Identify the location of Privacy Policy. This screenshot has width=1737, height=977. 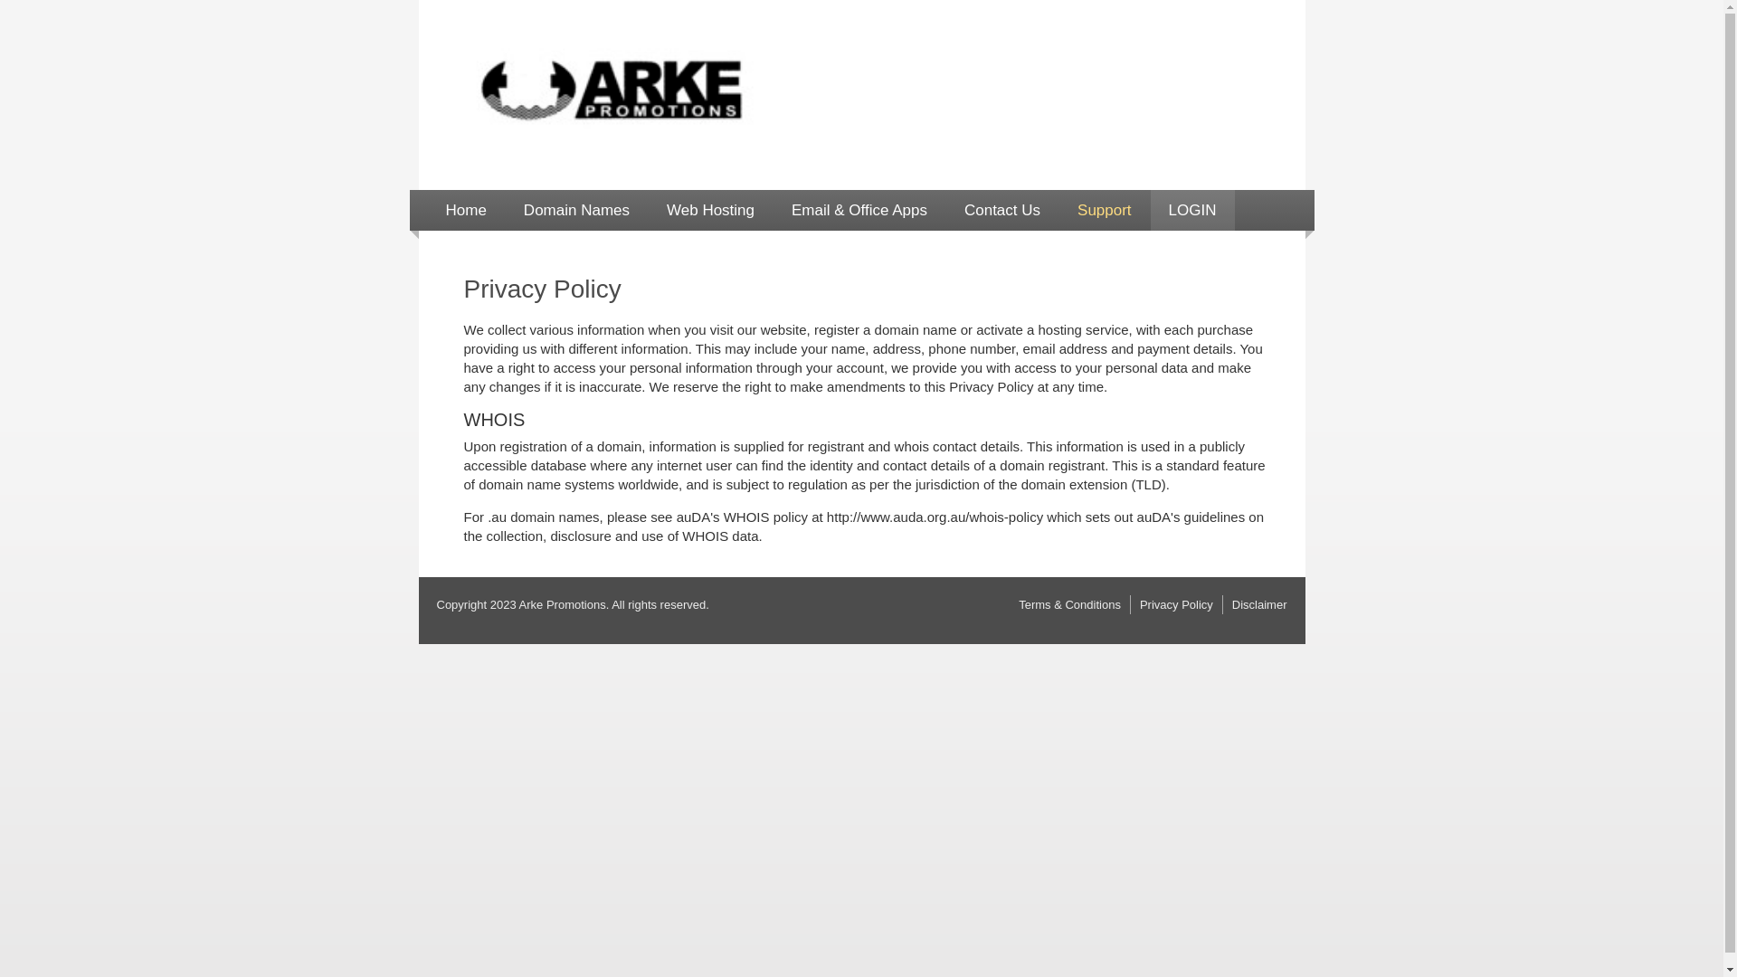
(1176, 604).